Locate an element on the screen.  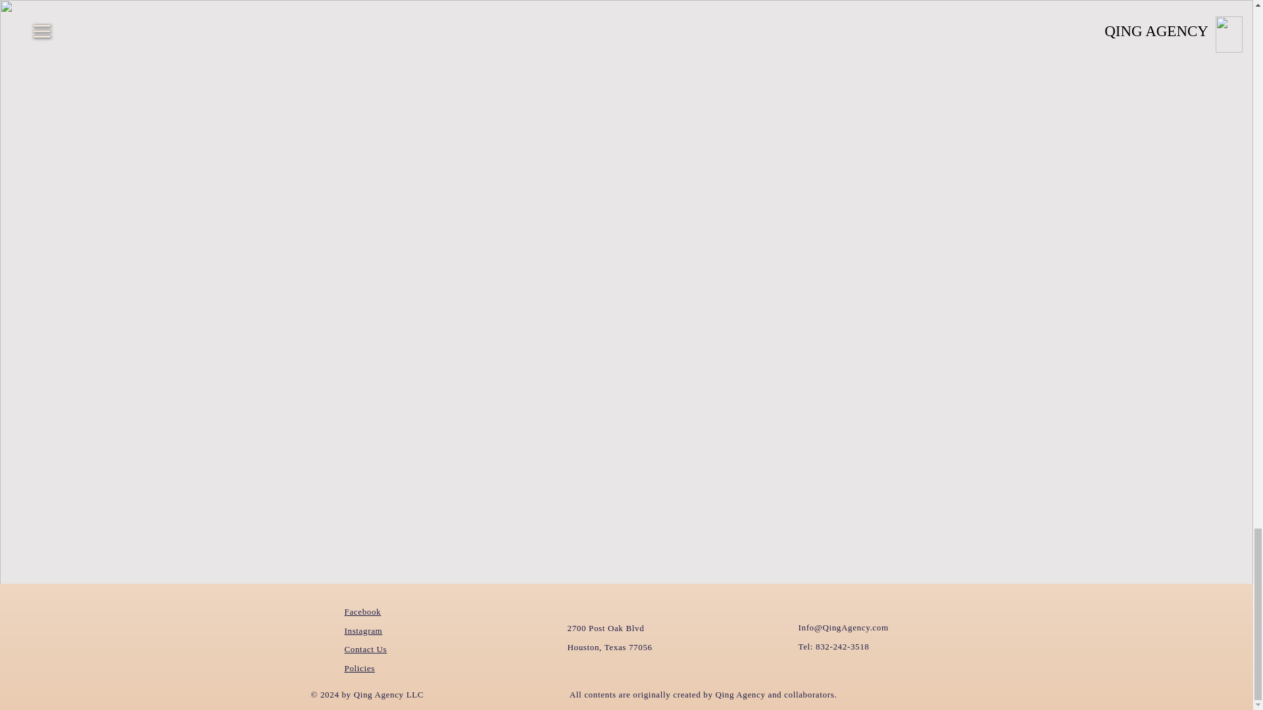
Facebook is located at coordinates (363, 611).